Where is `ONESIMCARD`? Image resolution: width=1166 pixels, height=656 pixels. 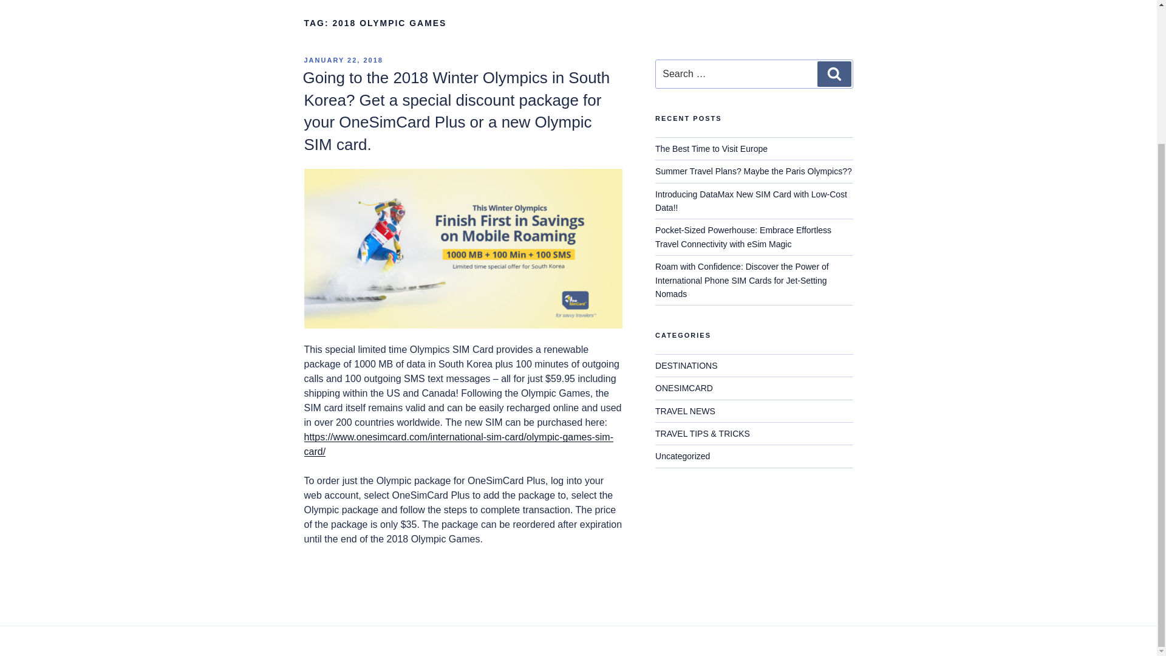 ONESIMCARD is located at coordinates (684, 388).